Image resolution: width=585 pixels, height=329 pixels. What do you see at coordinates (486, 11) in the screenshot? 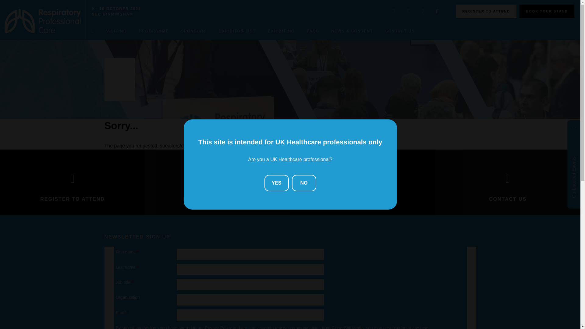
I see `REGISTER TO ATTEND` at bounding box center [486, 11].